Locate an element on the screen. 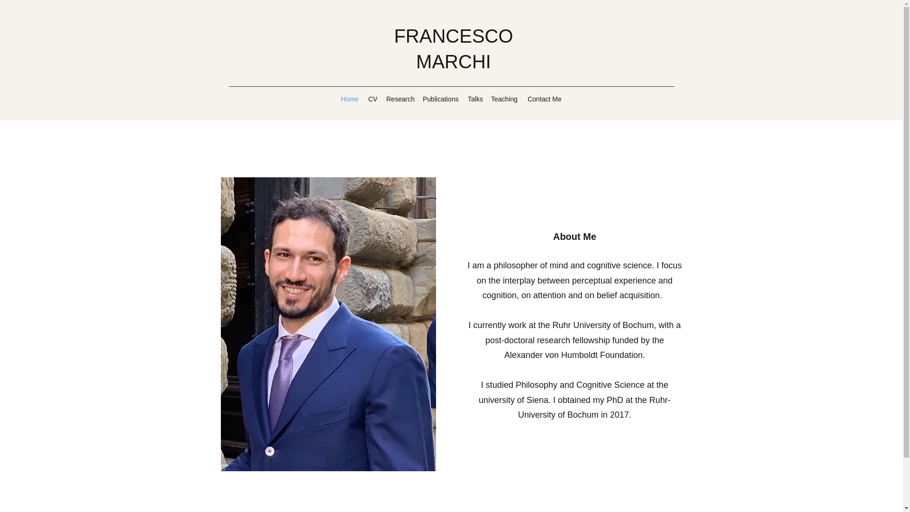 The image size is (910, 512). Talks is located at coordinates (474, 99).